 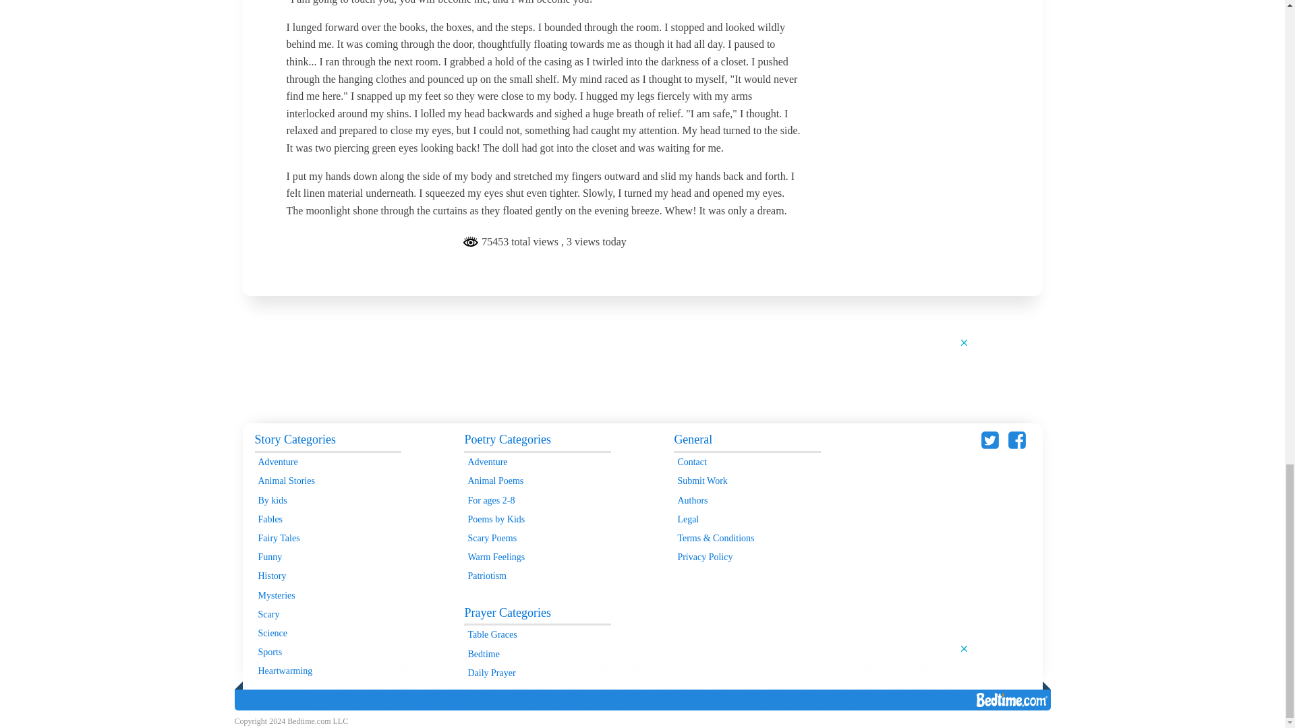 What do you see at coordinates (328, 671) in the screenshot?
I see `Heartwarming` at bounding box center [328, 671].